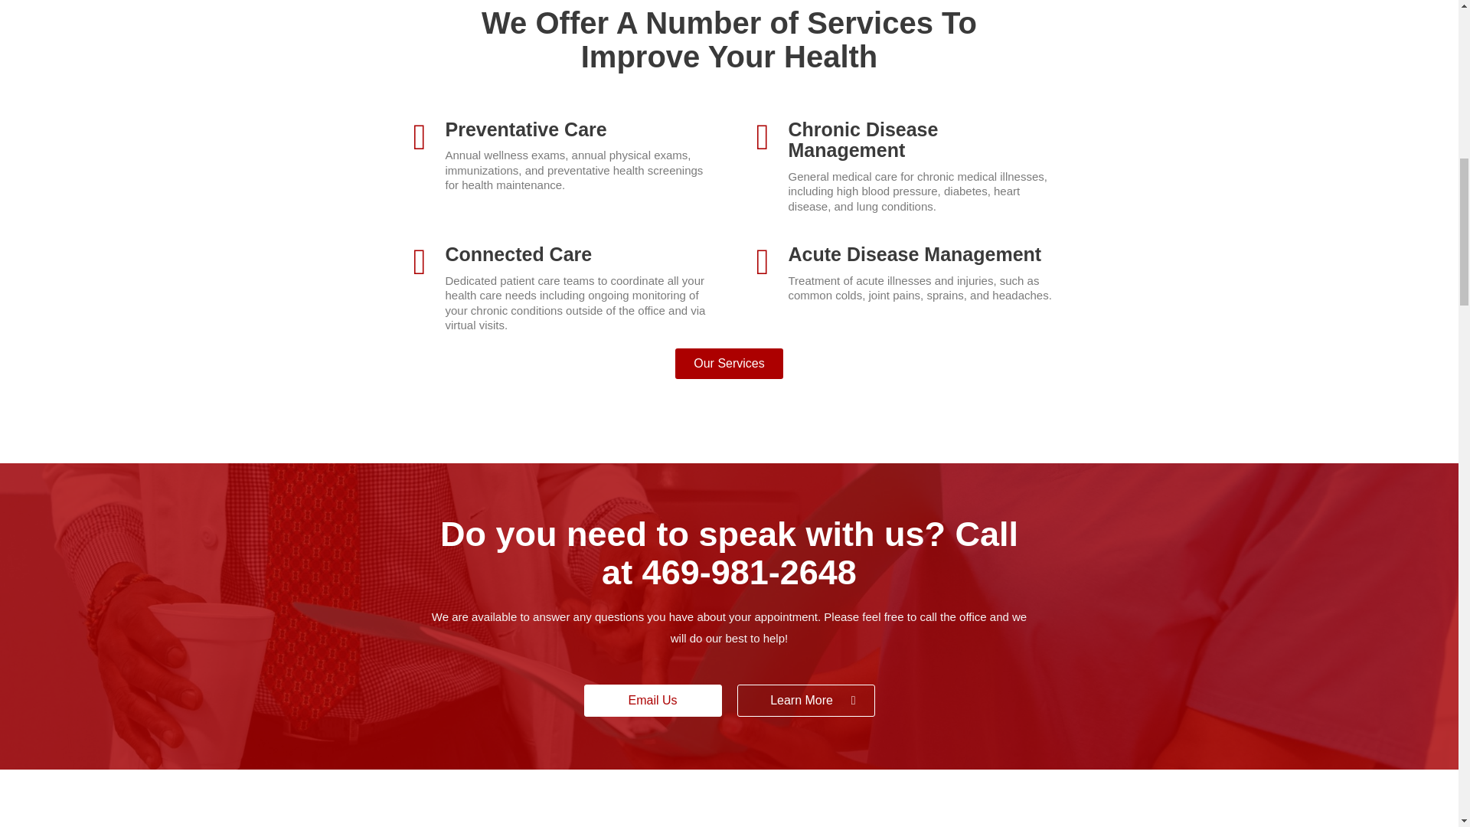 The image size is (1470, 827). What do you see at coordinates (652, 701) in the screenshot?
I see `Email Us` at bounding box center [652, 701].